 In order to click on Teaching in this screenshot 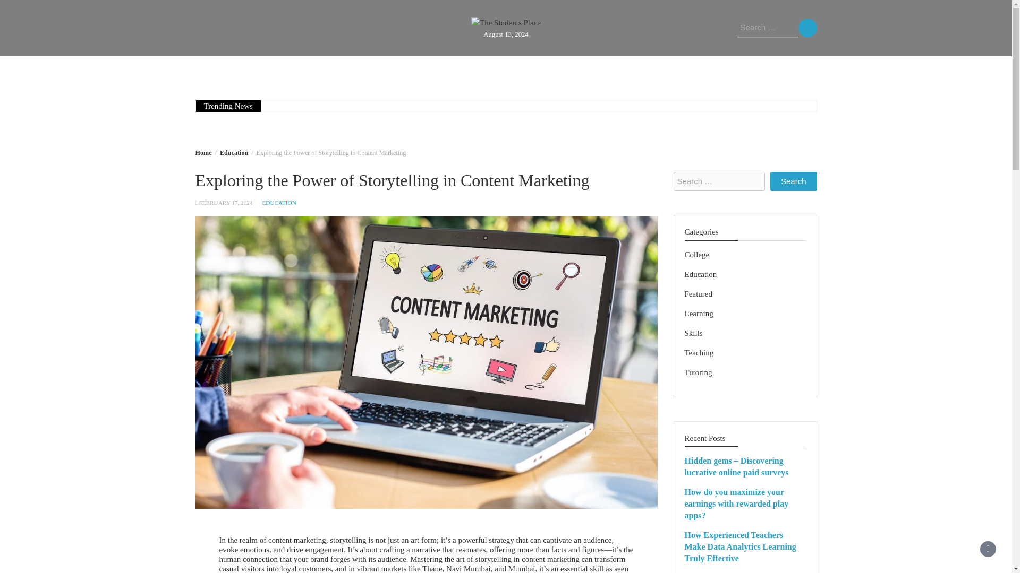, I will do `click(462, 70)`.